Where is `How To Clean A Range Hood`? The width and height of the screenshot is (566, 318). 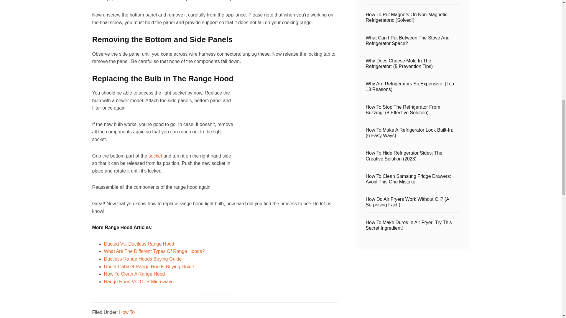 How To Clean A Range Hood is located at coordinates (134, 274).